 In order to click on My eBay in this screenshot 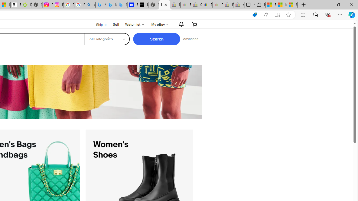, I will do `click(159, 25)`.